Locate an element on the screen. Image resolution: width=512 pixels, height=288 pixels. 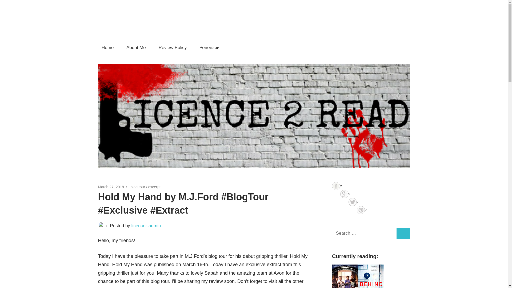
Home is located at coordinates (108, 47).